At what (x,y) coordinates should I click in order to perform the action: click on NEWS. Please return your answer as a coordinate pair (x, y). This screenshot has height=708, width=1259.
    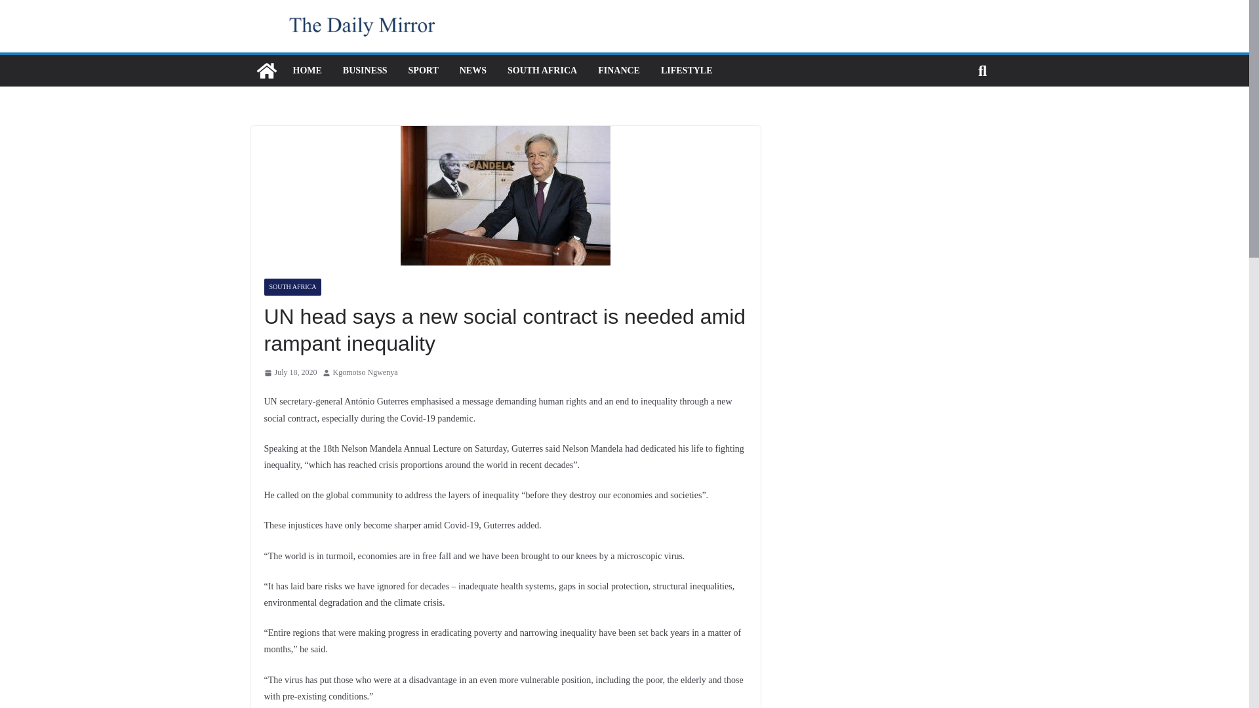
    Looking at the image, I should click on (472, 71).